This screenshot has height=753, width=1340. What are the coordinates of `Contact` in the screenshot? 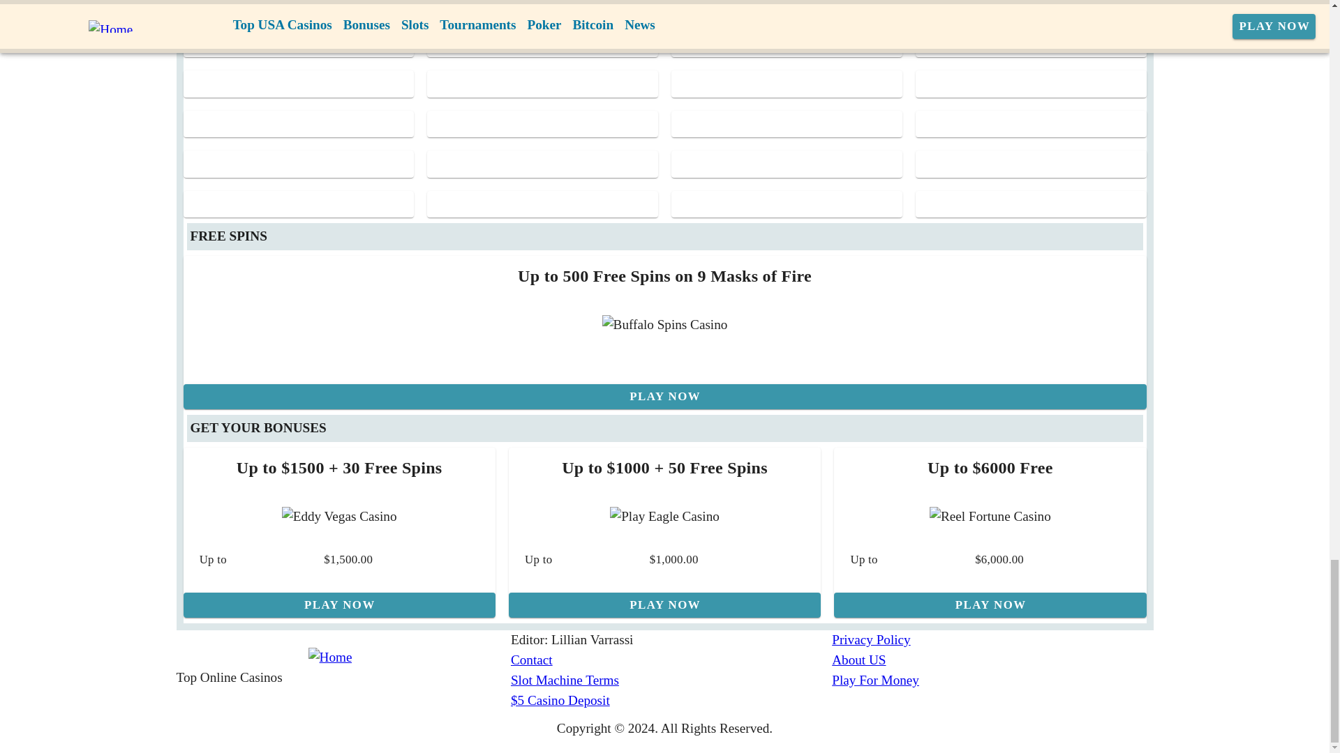 It's located at (671, 661).